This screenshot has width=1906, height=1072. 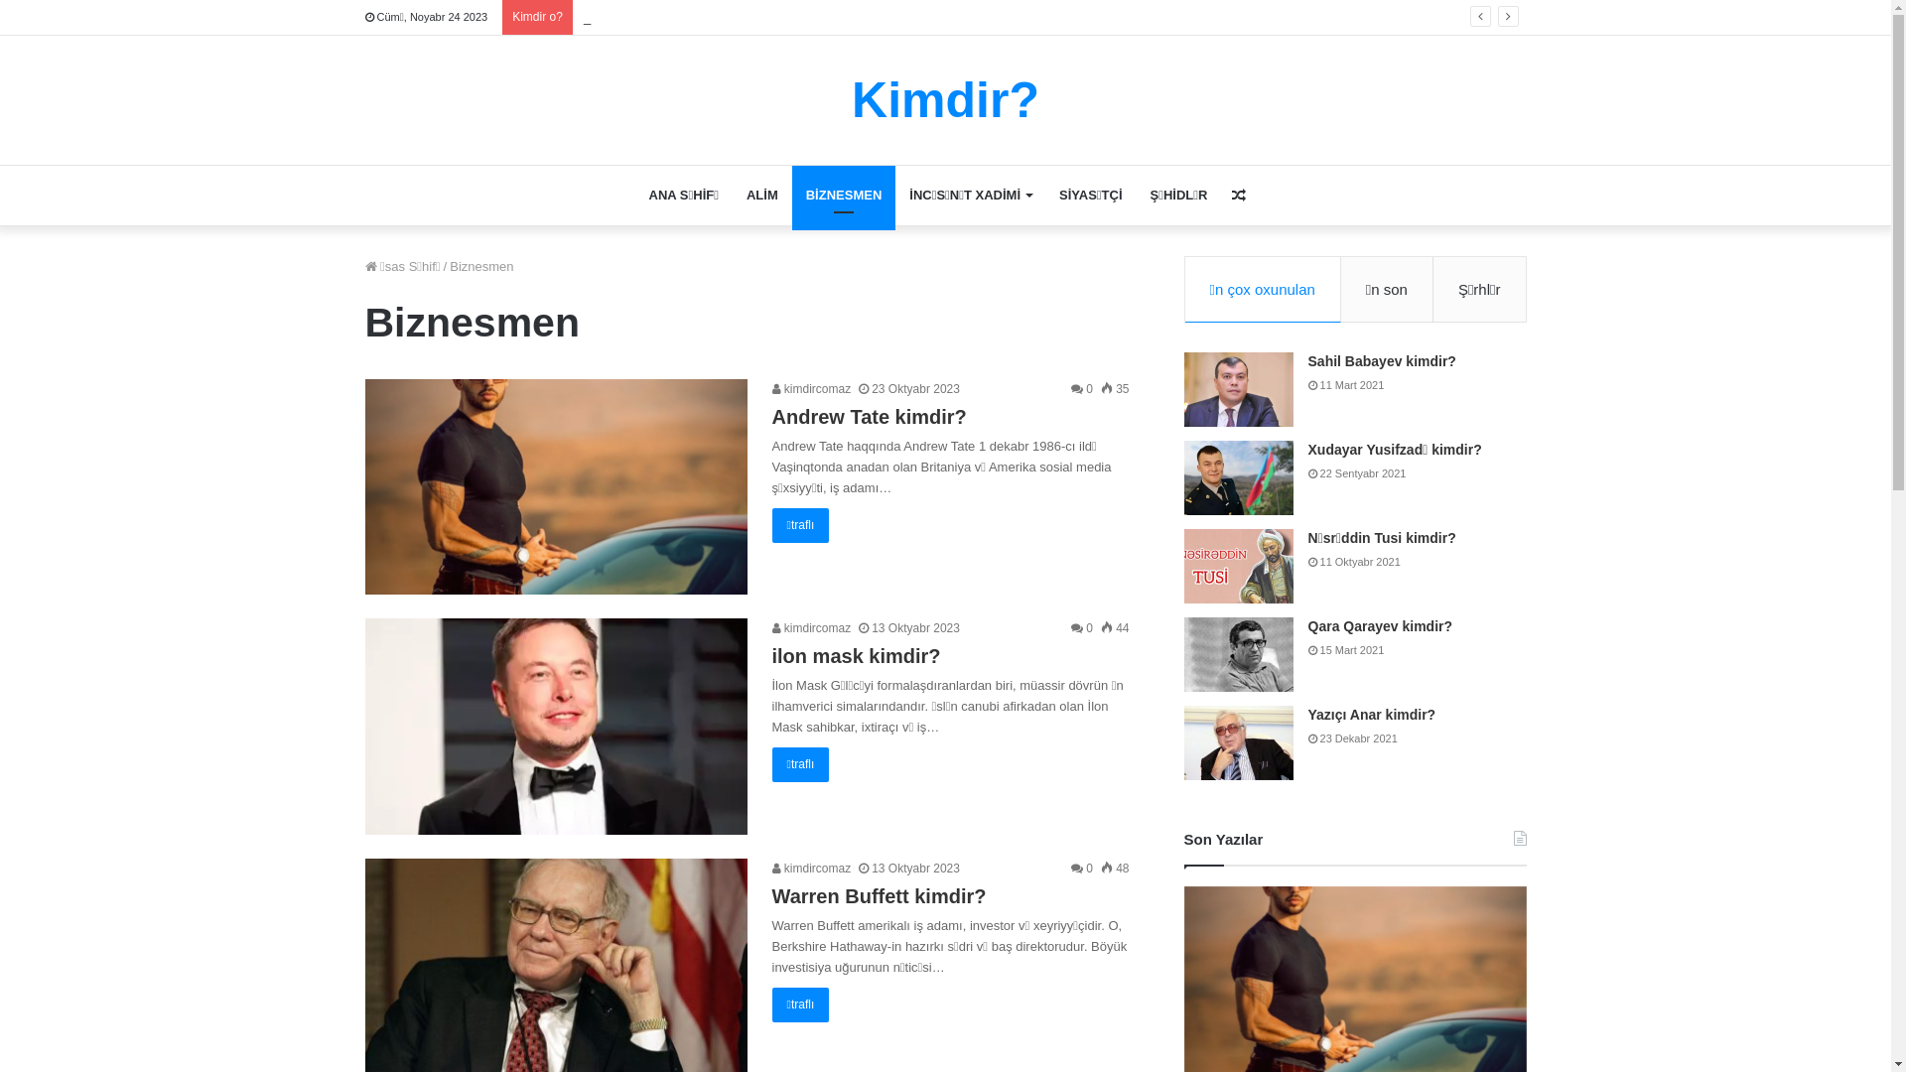 What do you see at coordinates (762, 196) in the screenshot?
I see `ALIM` at bounding box center [762, 196].